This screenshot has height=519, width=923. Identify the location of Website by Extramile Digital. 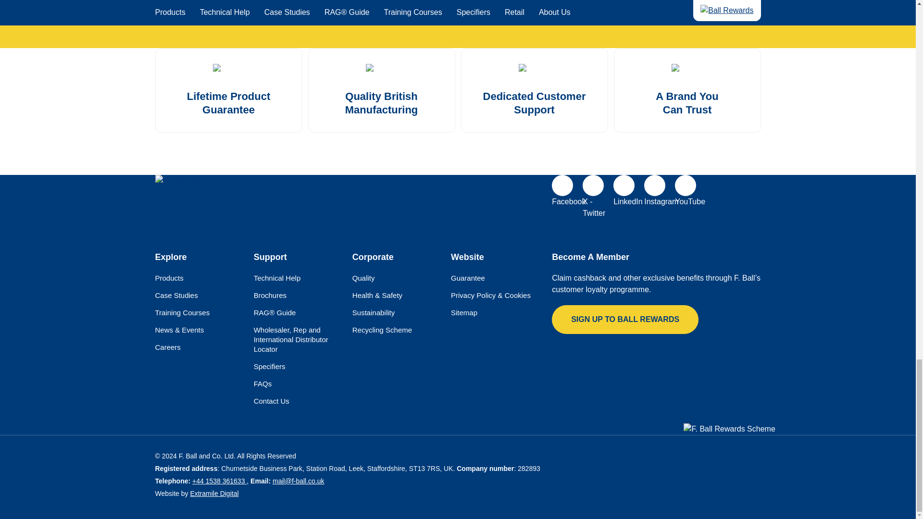
(214, 493).